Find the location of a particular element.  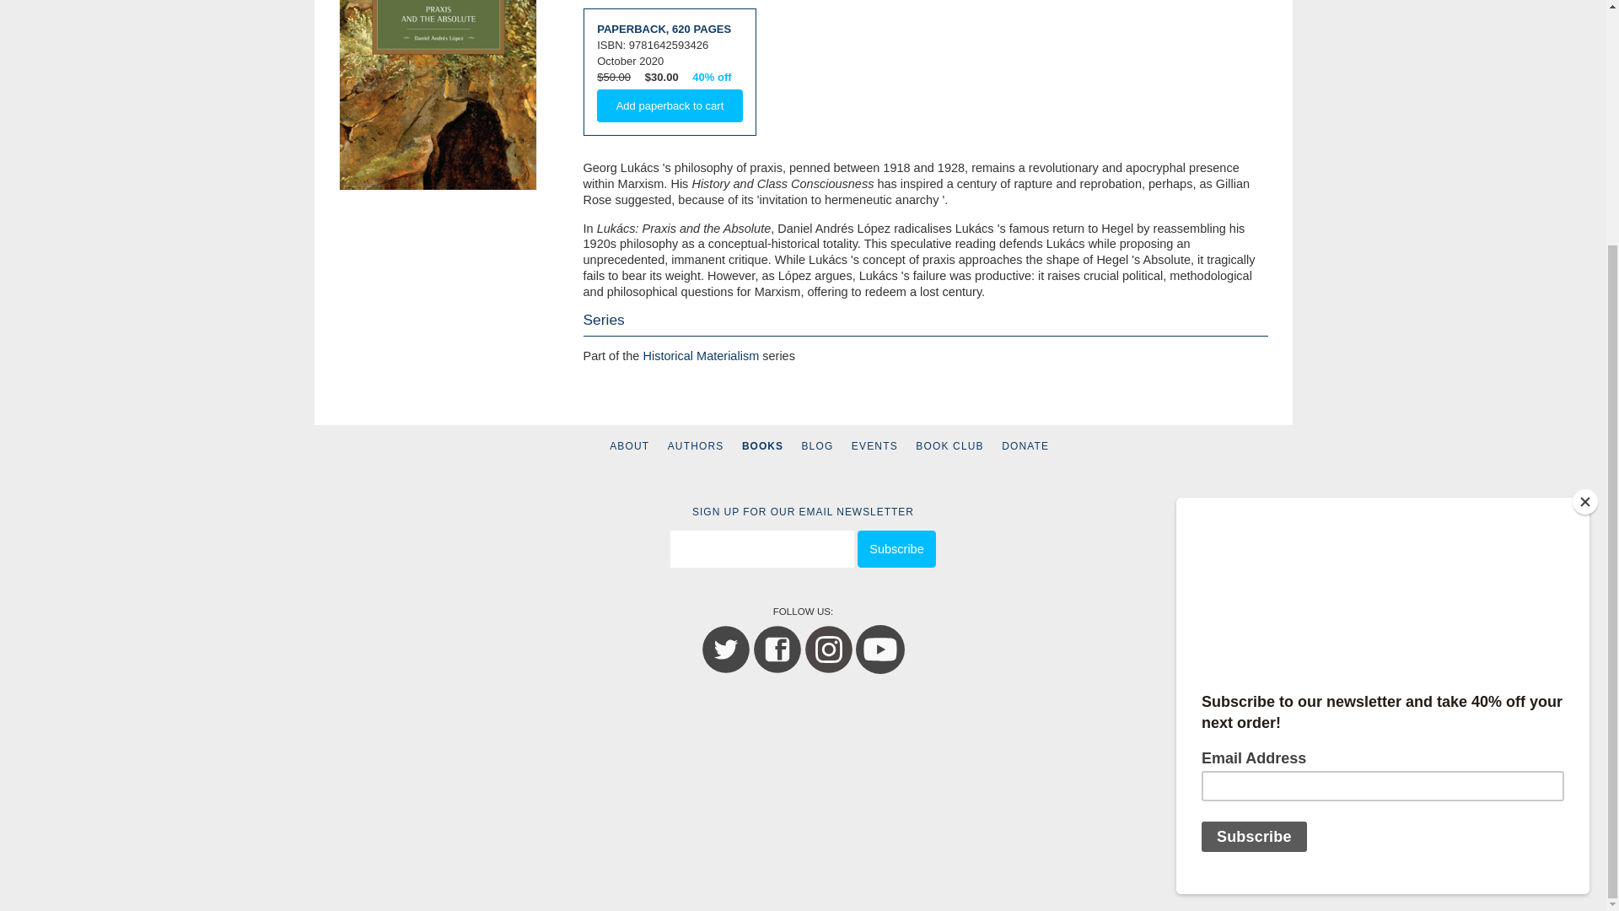

AUTHORS is located at coordinates (695, 445).